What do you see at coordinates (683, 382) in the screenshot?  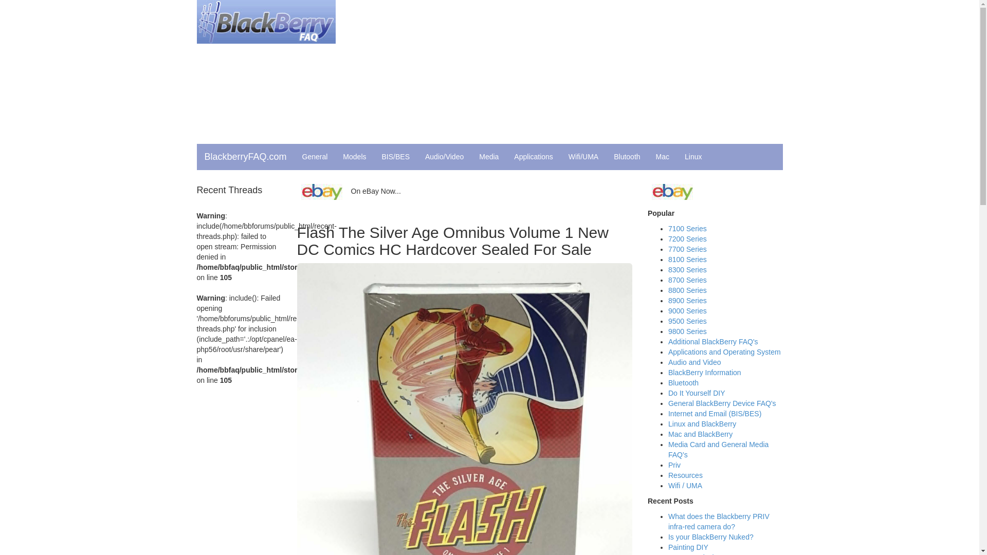 I see `Bluetooth` at bounding box center [683, 382].